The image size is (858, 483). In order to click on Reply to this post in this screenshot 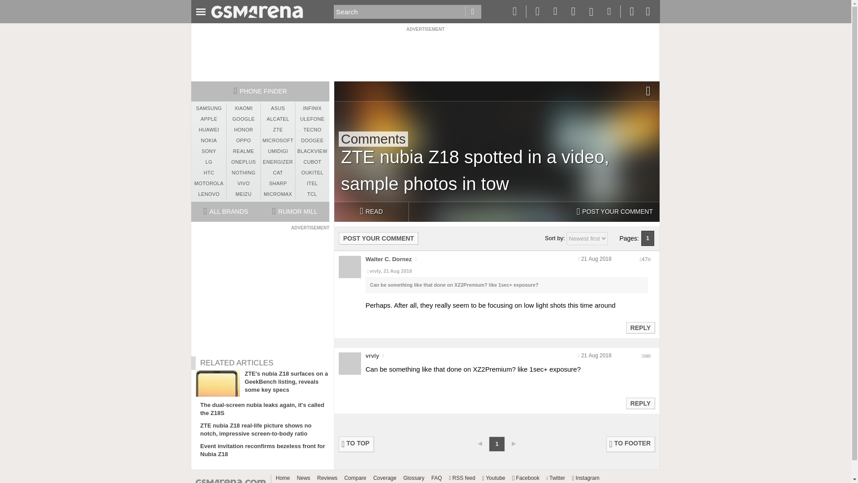, I will do `click(640, 327)`.